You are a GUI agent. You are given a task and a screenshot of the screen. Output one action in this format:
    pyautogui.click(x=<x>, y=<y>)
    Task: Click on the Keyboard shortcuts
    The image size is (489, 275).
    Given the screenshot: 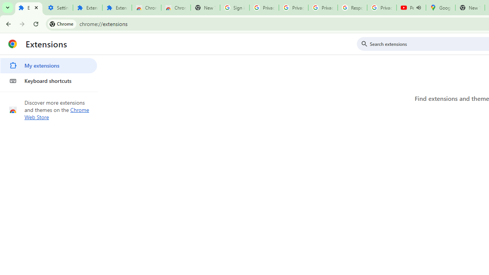 What is the action you would take?
    pyautogui.click(x=49, y=81)
    